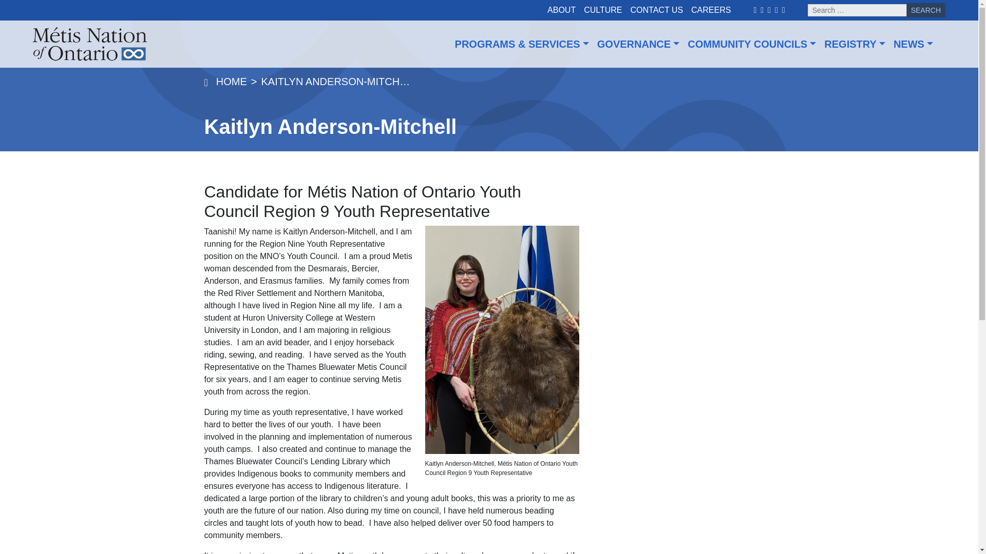 The width and height of the screenshot is (986, 554). I want to click on CULTURE, so click(603, 10).